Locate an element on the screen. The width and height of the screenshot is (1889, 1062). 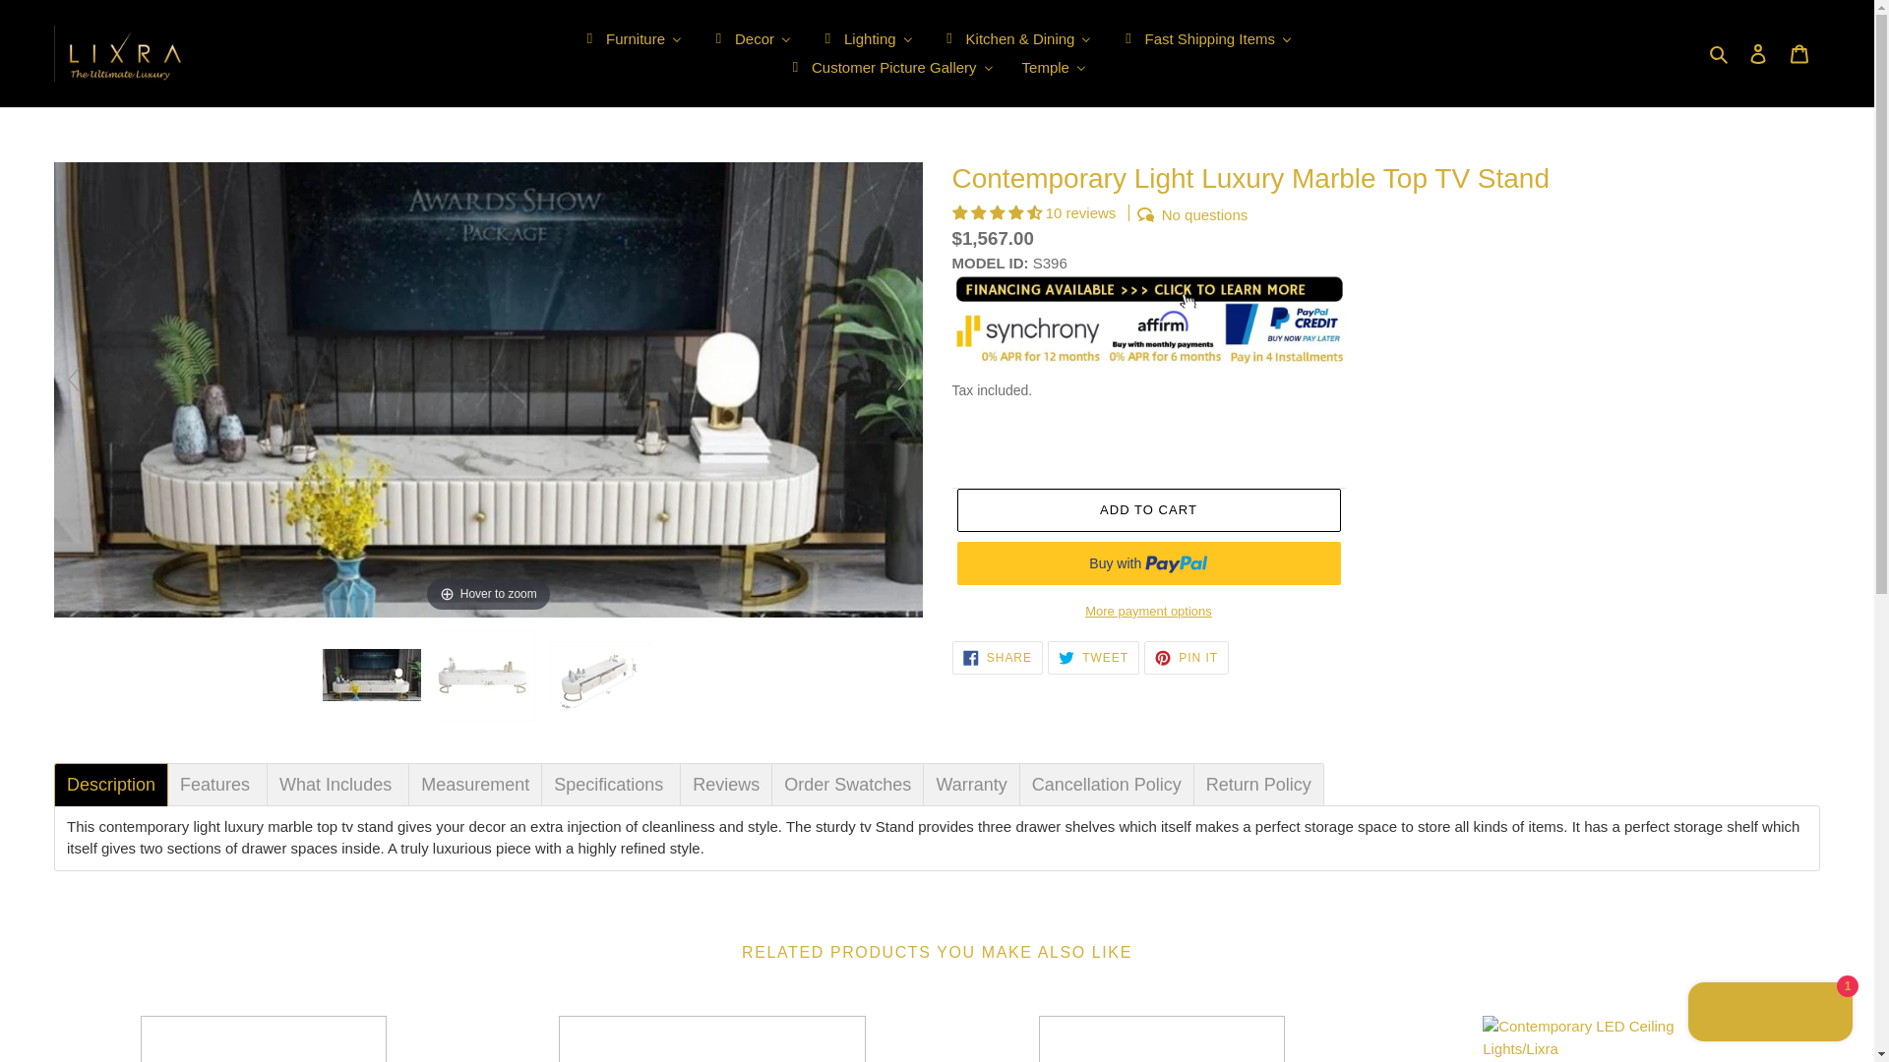
Contemporary Light Luxury Marble Top TV Stand - Lixra is located at coordinates (487, 675).